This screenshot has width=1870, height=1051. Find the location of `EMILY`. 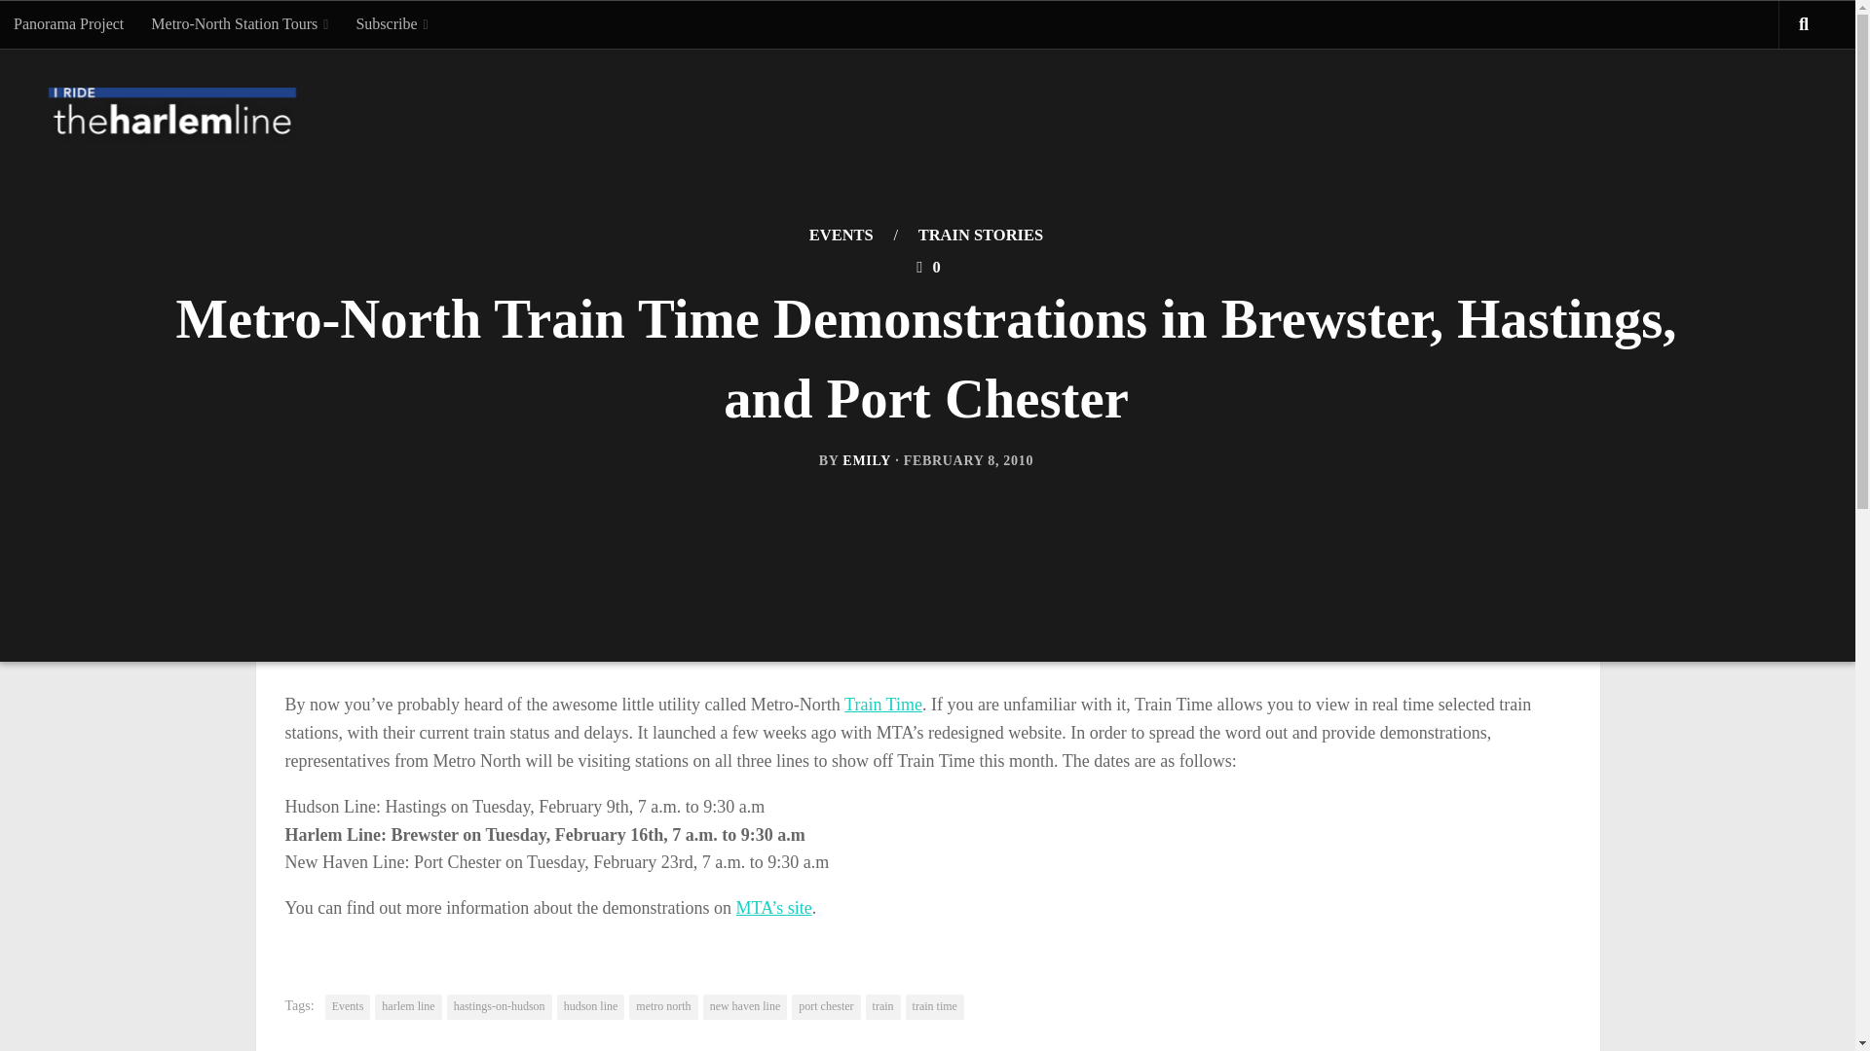

EMILY is located at coordinates (867, 459).